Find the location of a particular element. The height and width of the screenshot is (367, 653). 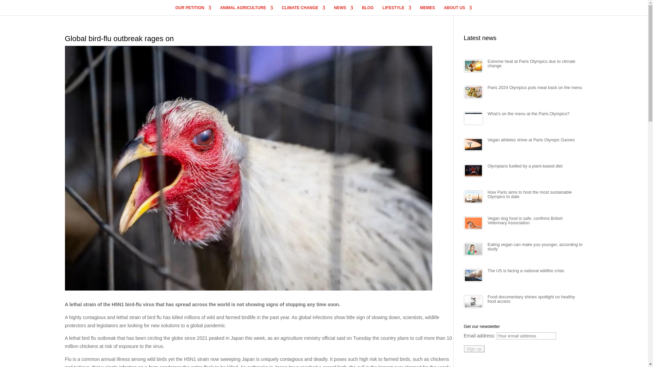

Sign up is located at coordinates (474, 349).